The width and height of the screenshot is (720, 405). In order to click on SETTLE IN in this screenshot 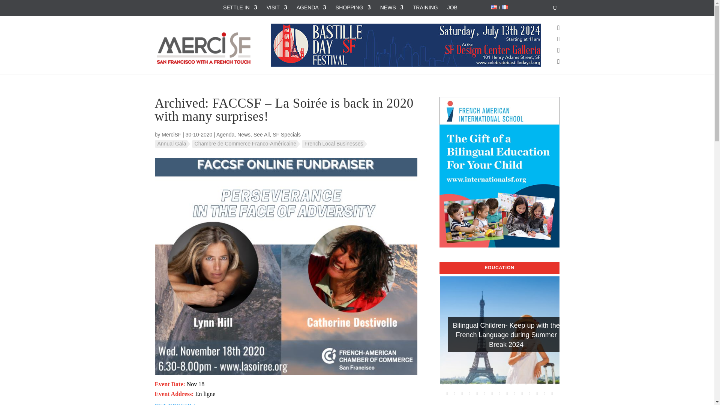, I will do `click(240, 7)`.